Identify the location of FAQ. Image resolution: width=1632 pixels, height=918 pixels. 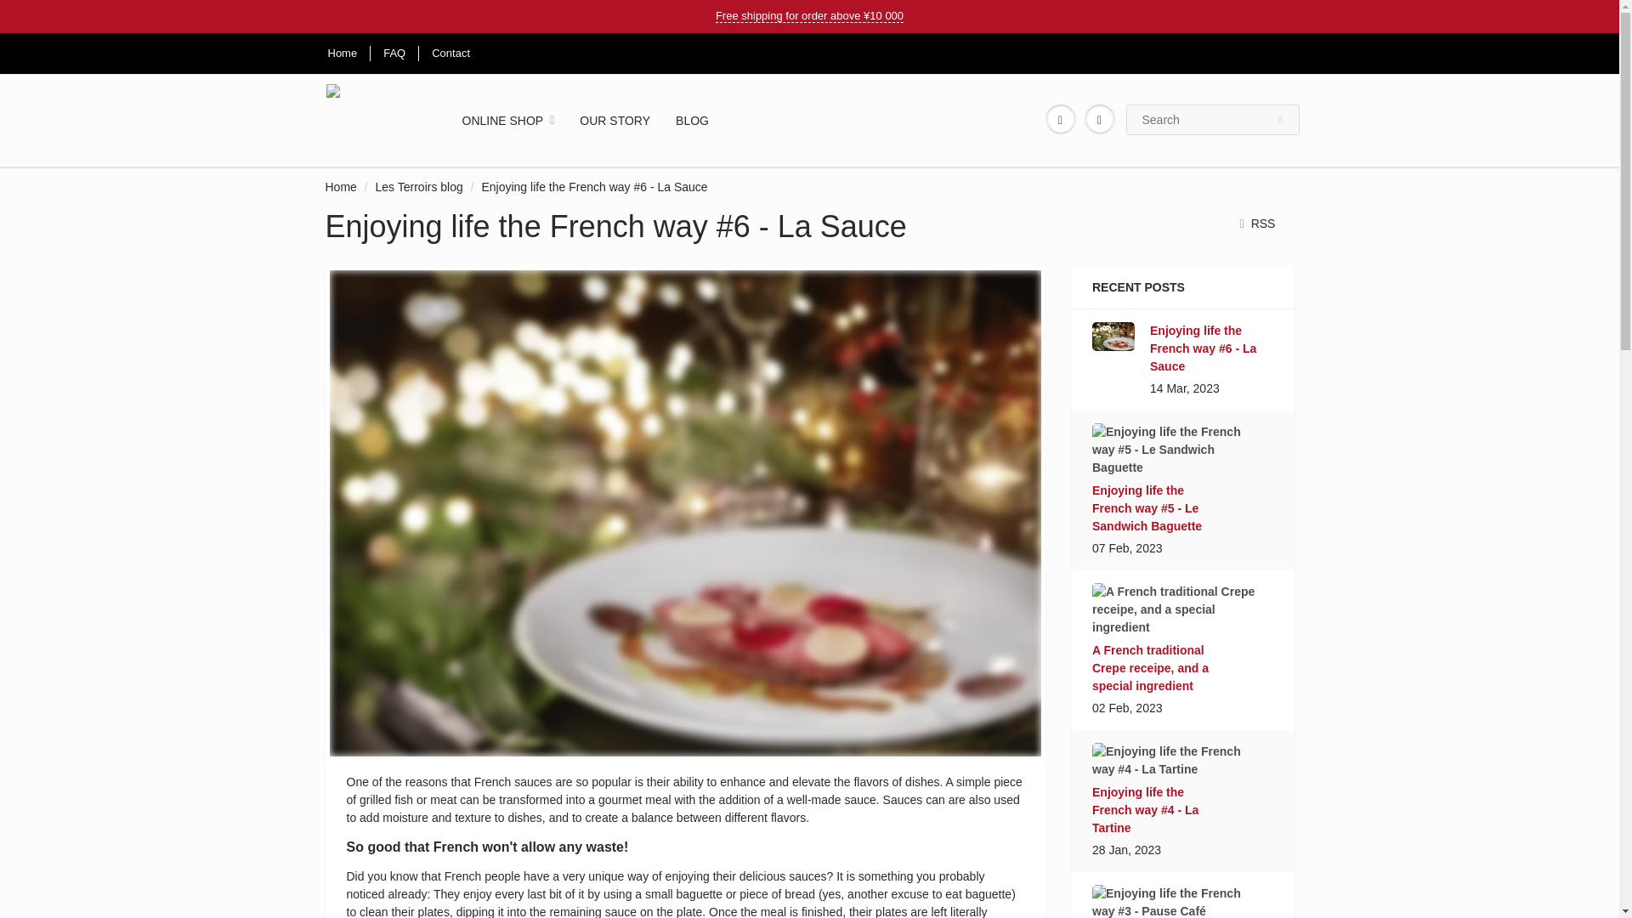
(394, 54).